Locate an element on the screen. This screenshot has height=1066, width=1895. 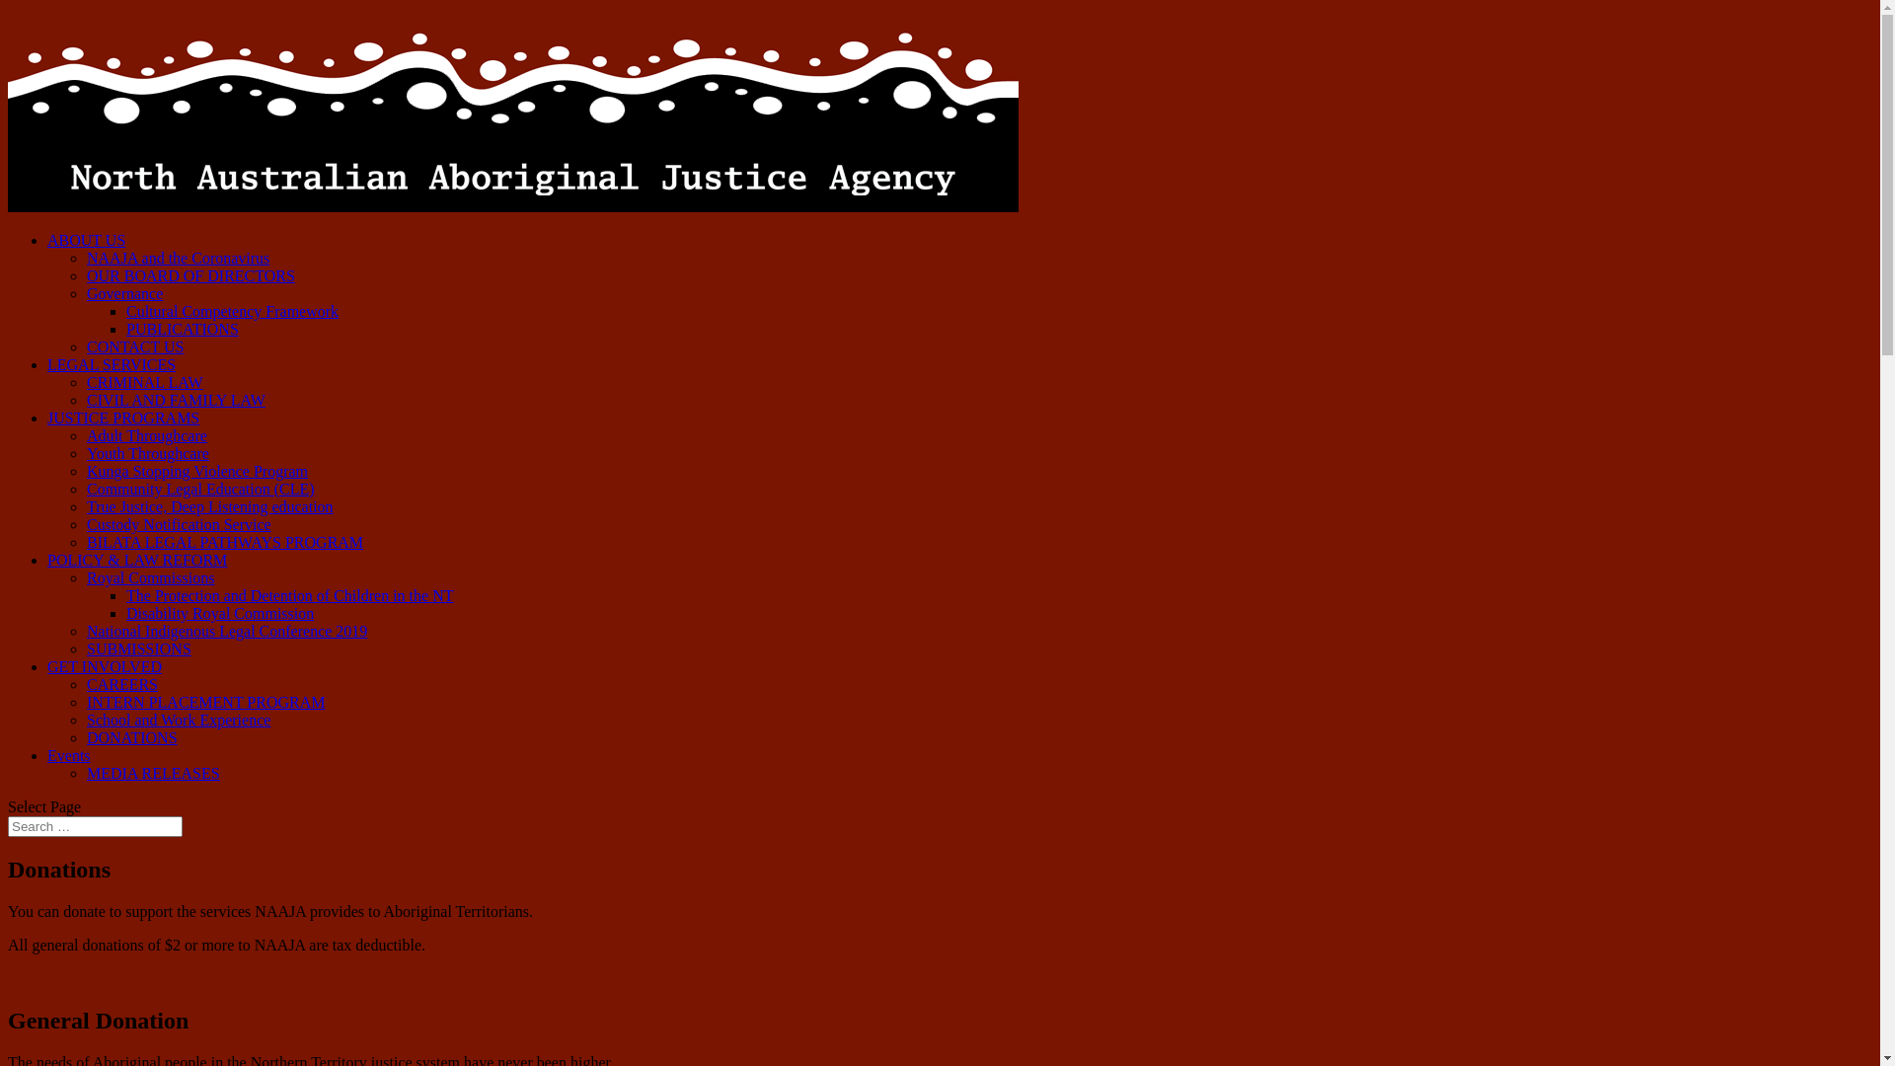
Custody Notification Service is located at coordinates (180, 525).